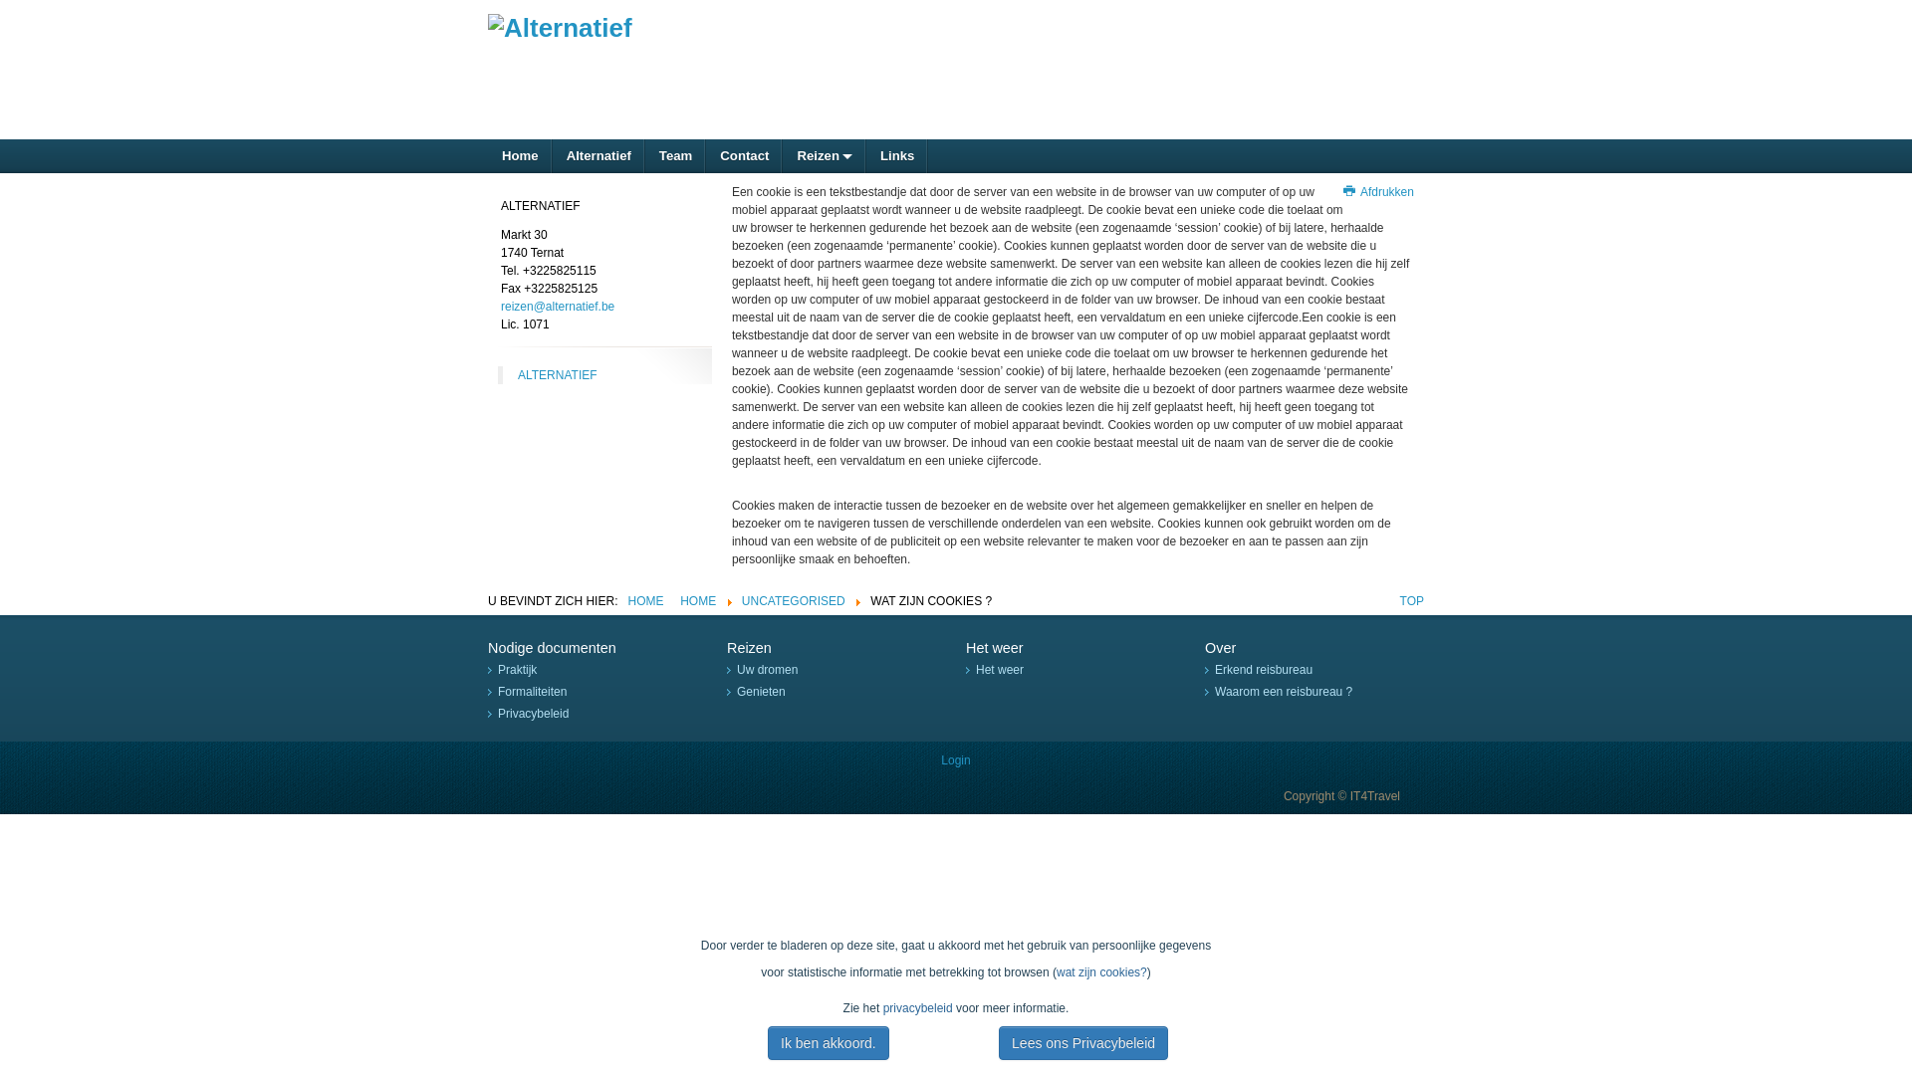 The image size is (1912, 1075). I want to click on Formaliteiten, so click(532, 692).